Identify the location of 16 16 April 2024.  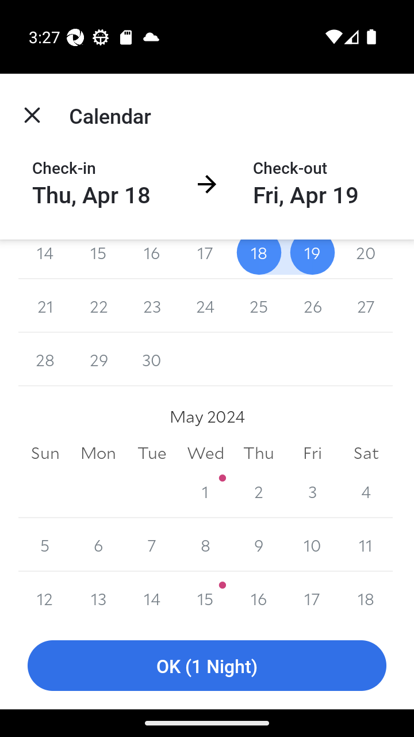
(152, 259).